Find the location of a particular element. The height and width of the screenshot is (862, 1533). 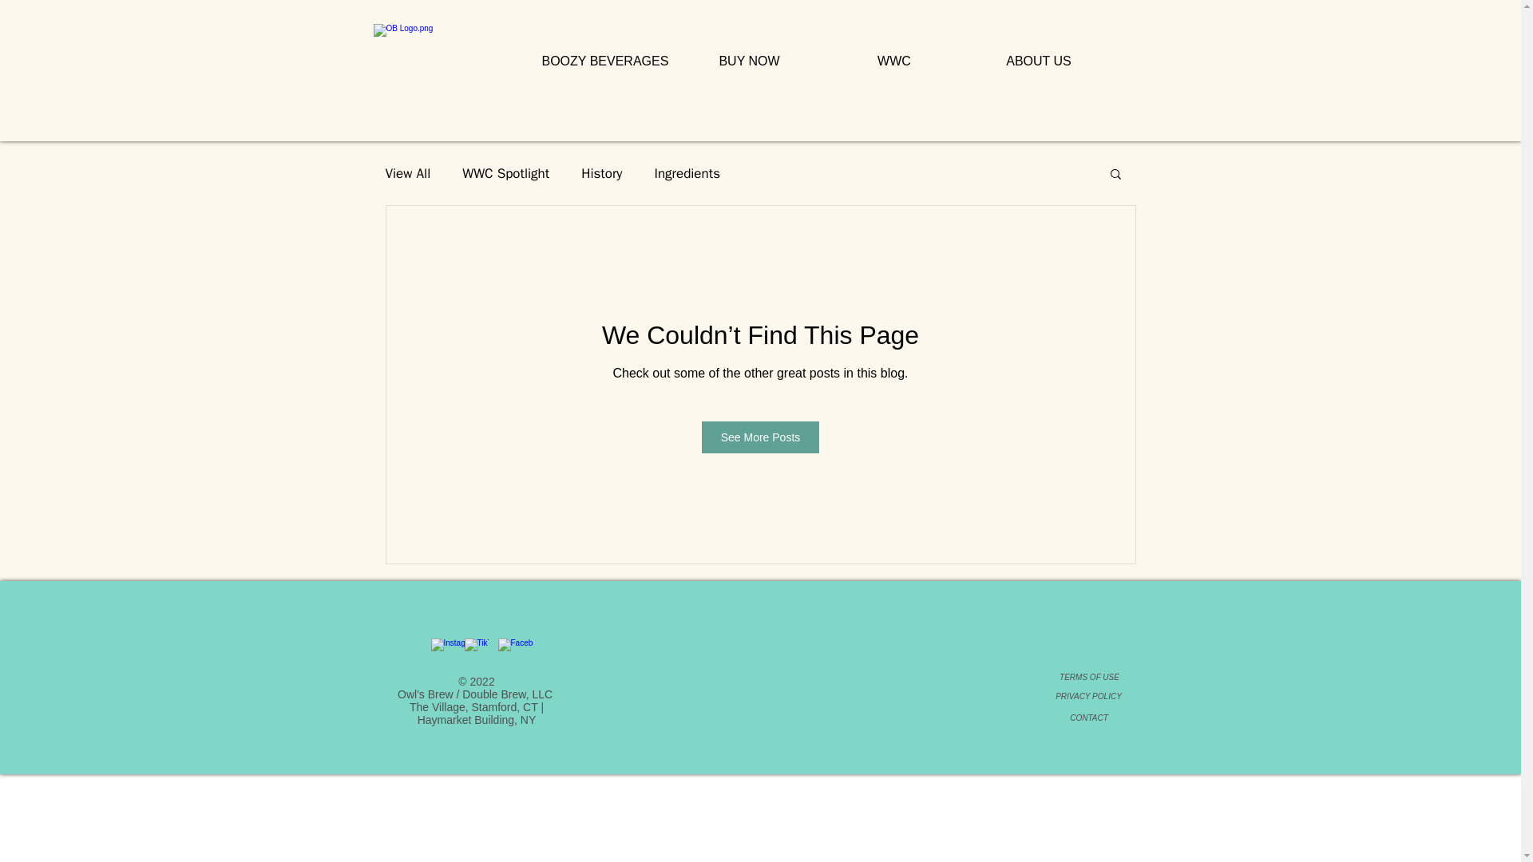

TERMS OF USE is located at coordinates (1089, 677).